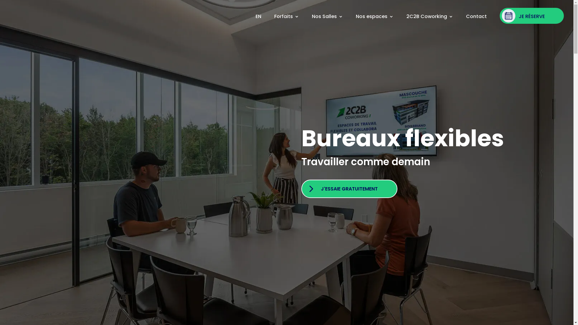 This screenshot has height=325, width=578. I want to click on Forfaits, so click(287, 17).